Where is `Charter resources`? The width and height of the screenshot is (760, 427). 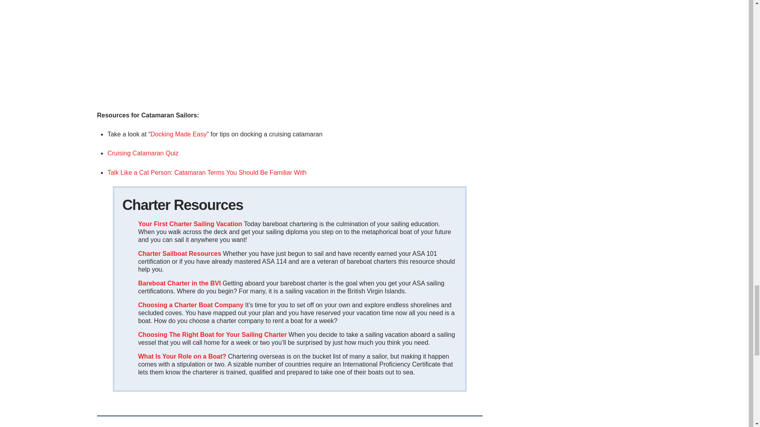 Charter resources is located at coordinates (180, 253).